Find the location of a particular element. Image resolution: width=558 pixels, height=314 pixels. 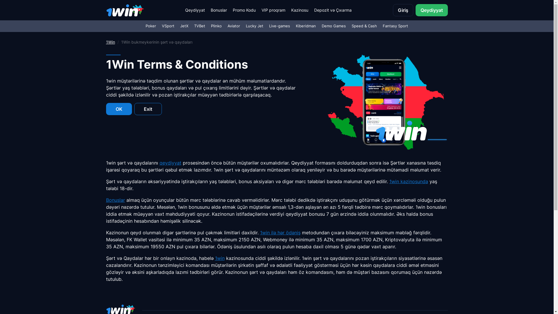

Kazinosu is located at coordinates (300, 10).